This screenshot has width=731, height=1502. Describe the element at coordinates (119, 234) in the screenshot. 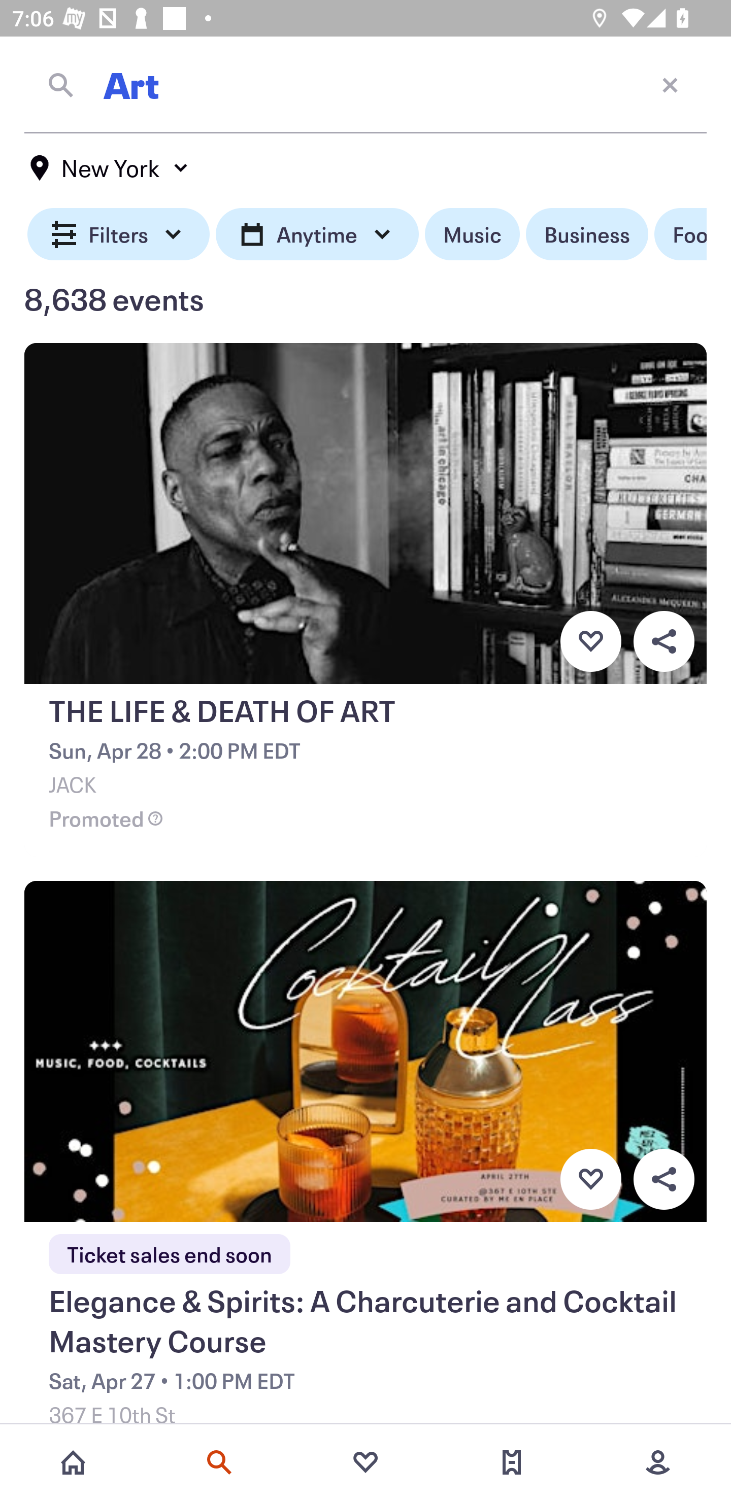

I see `Filters` at that location.